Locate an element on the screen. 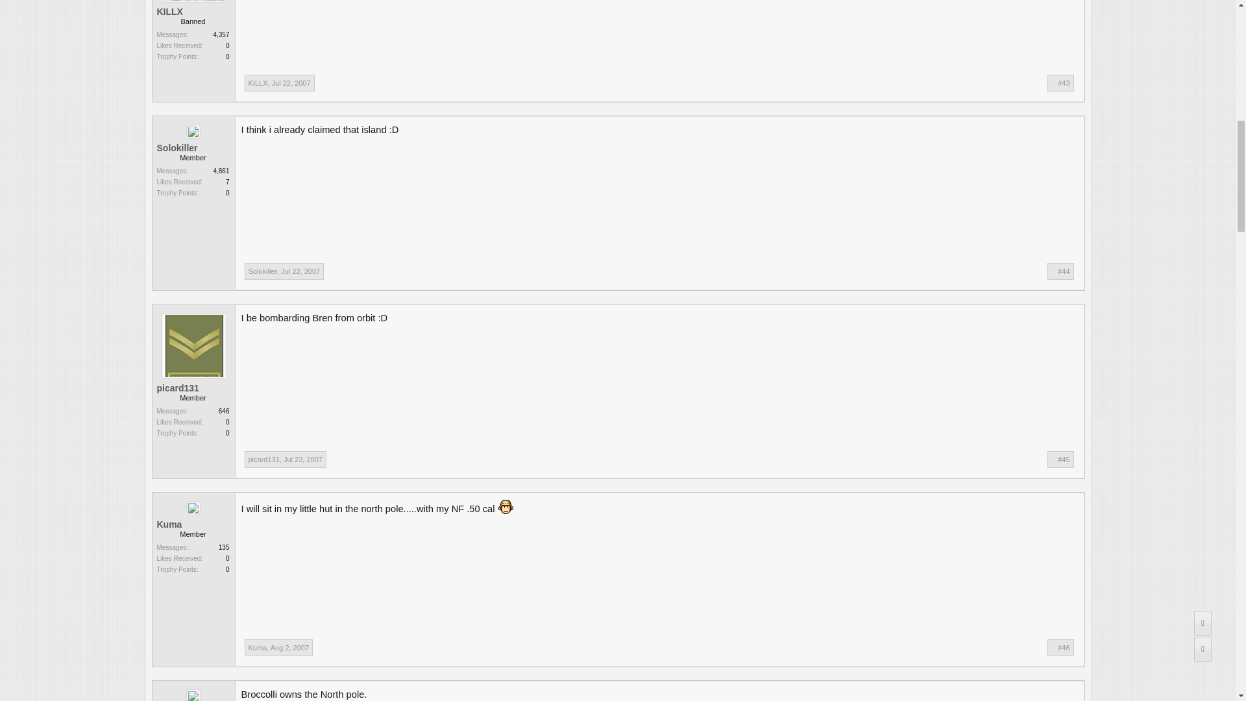 The height and width of the screenshot is (701, 1246). KILLX is located at coordinates (193, 11).